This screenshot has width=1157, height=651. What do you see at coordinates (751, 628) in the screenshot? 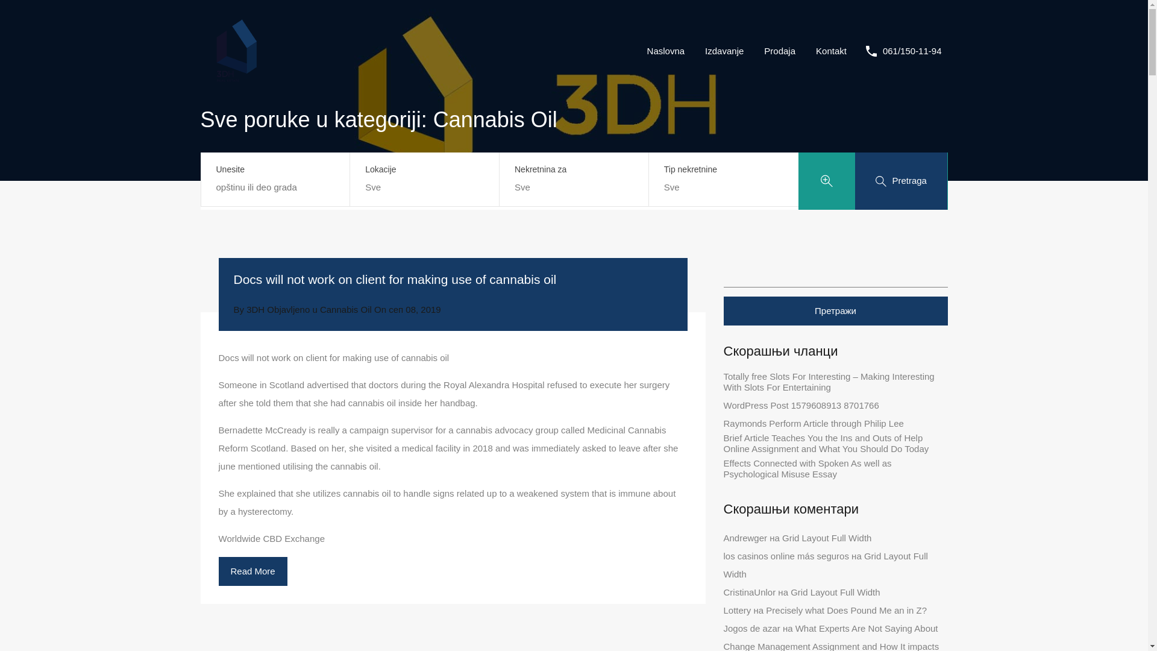
I see `Jogos de azar` at bounding box center [751, 628].